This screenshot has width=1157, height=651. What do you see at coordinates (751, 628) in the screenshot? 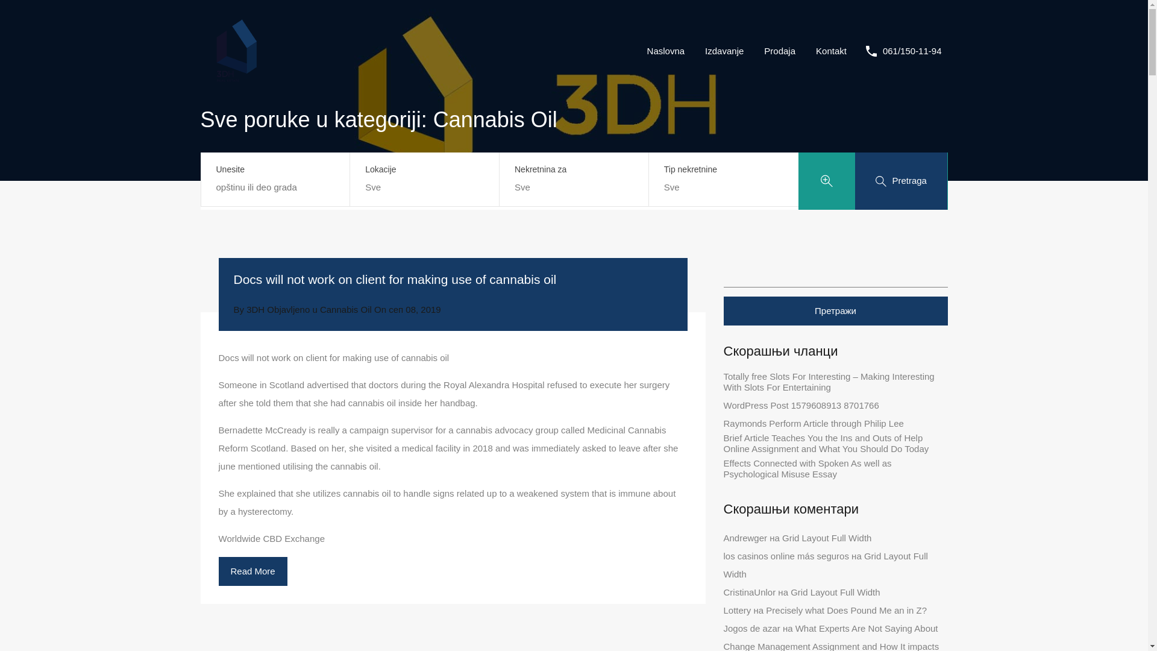
I see `Jogos de azar` at bounding box center [751, 628].